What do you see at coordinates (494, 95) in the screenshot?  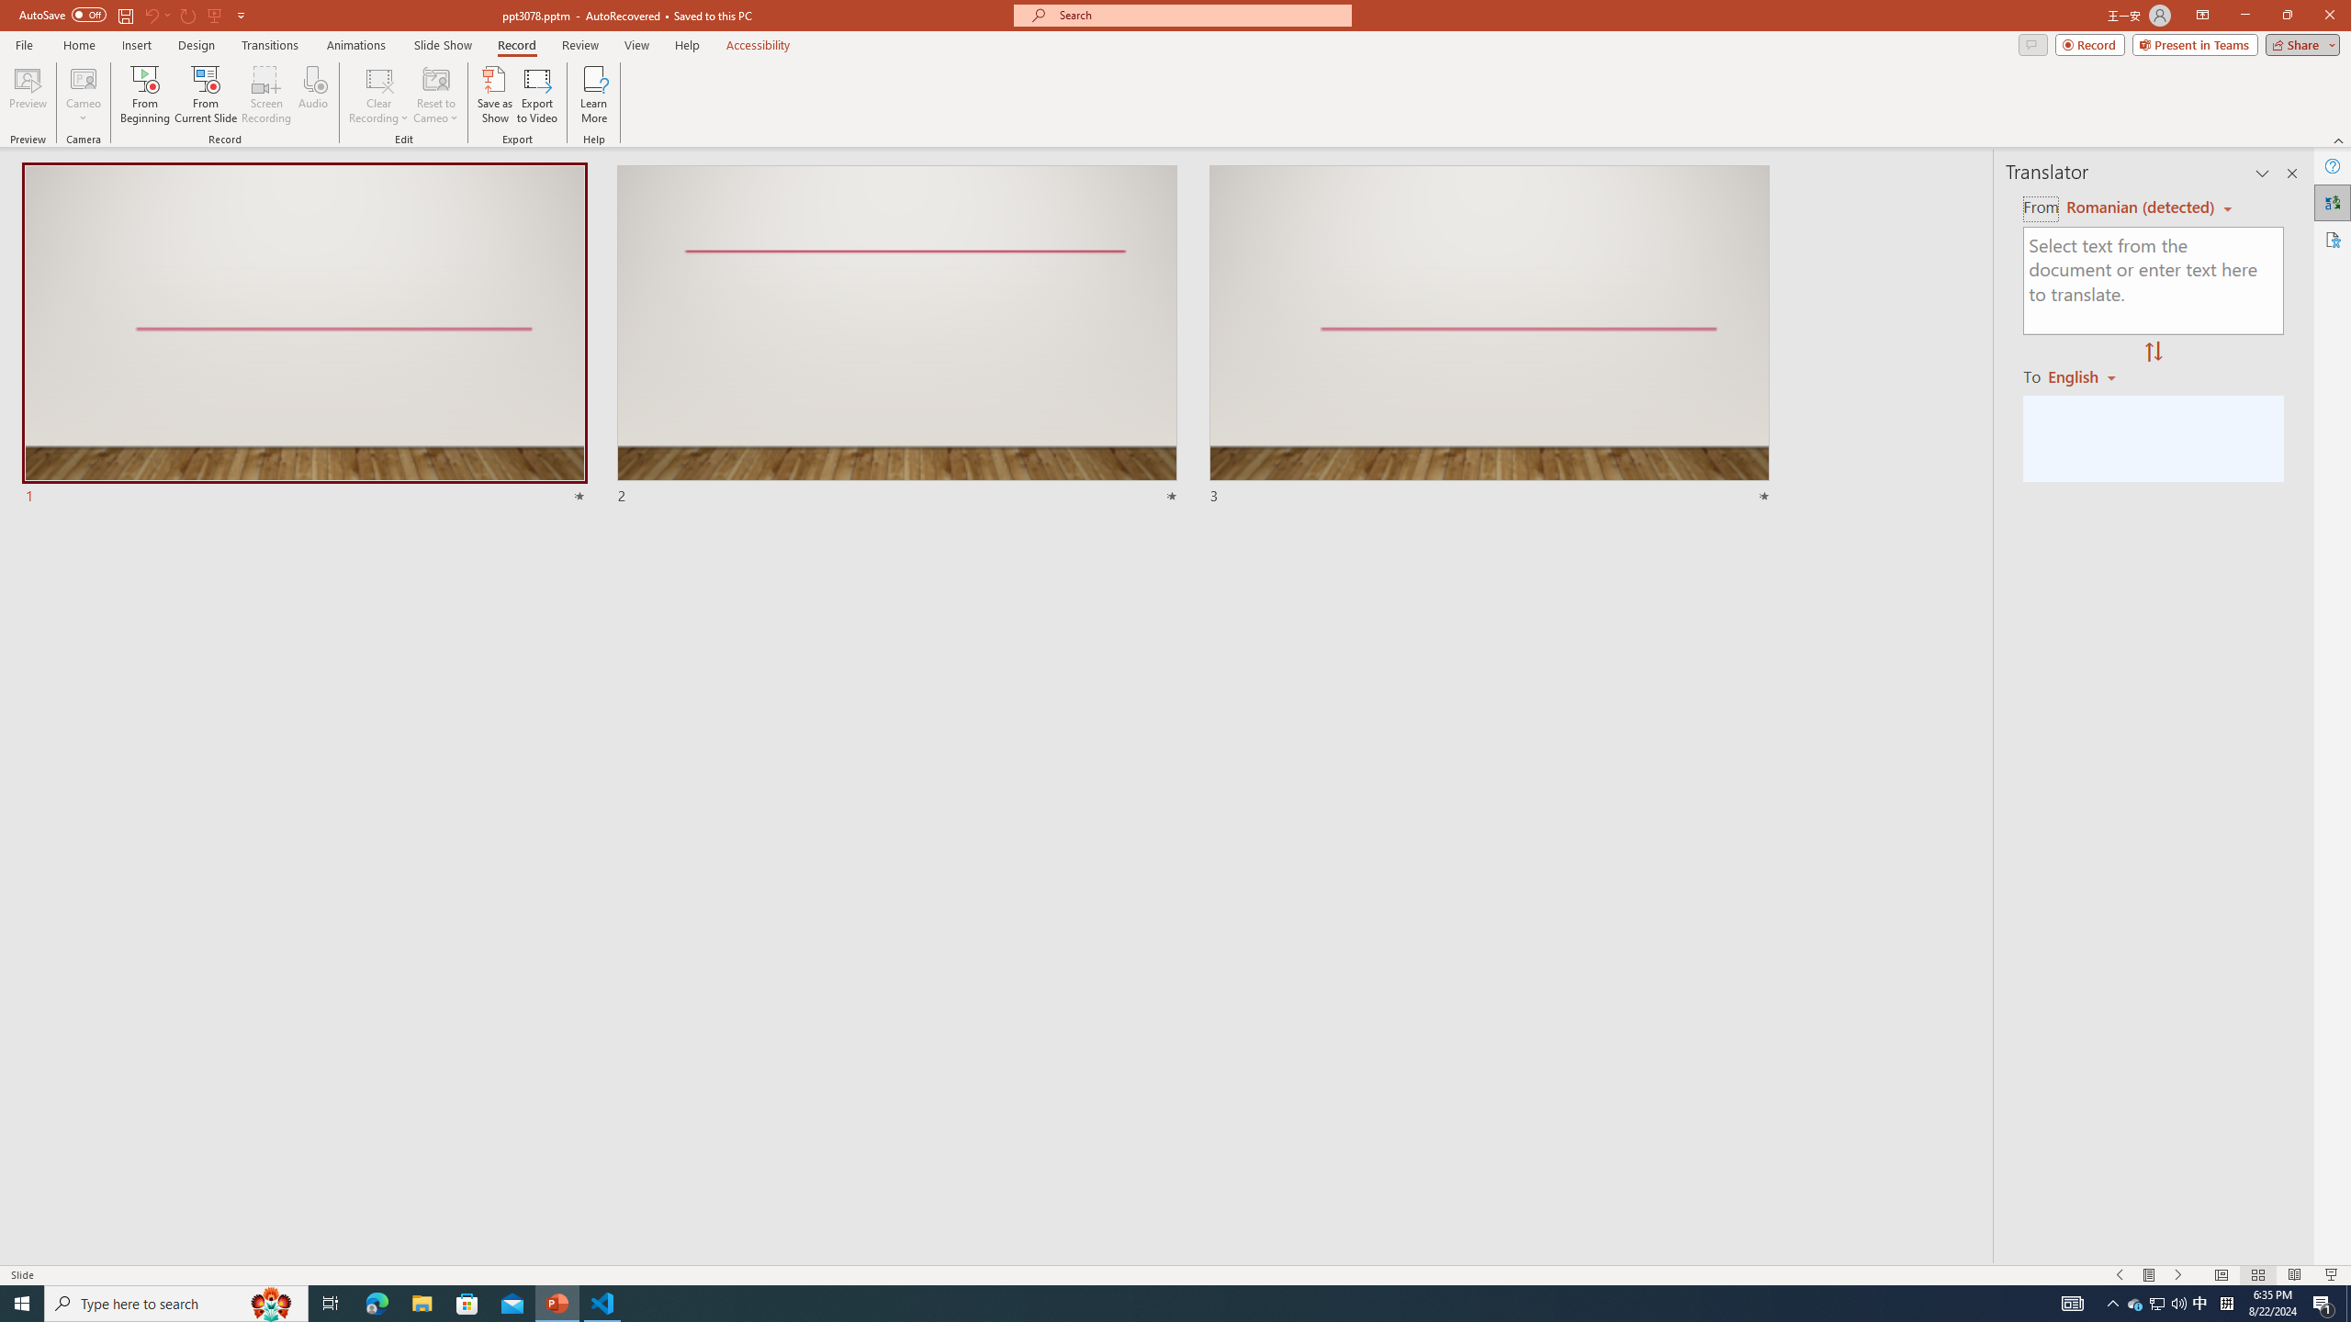 I see `Save as Show` at bounding box center [494, 95].